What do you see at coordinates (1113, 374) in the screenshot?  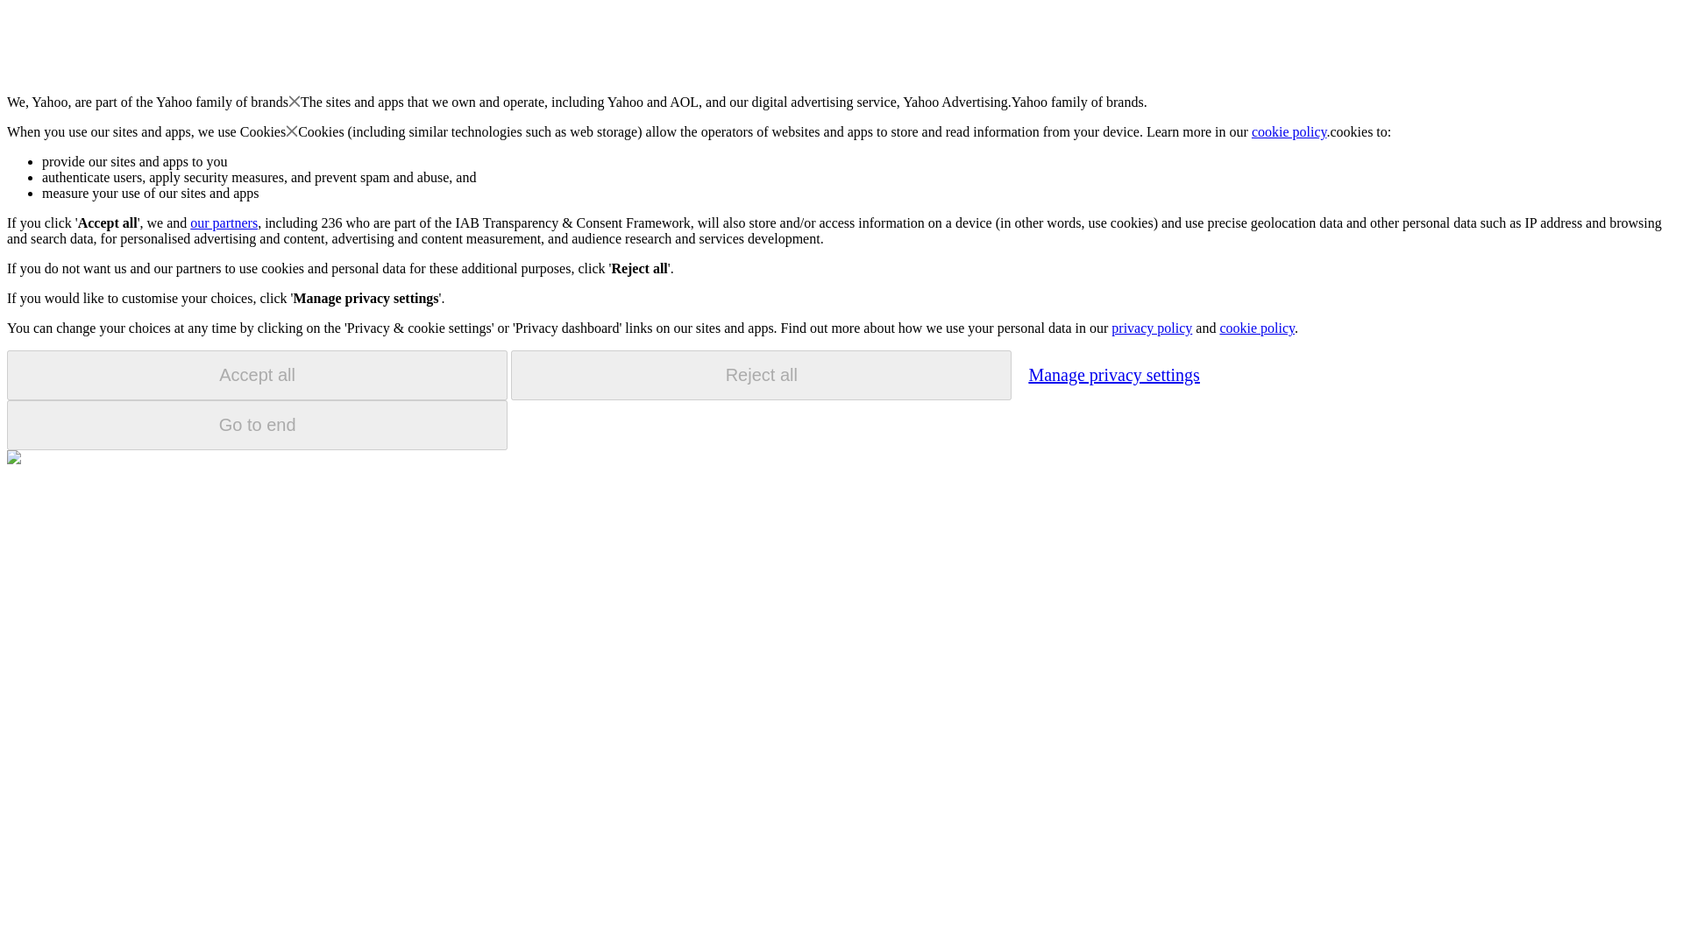 I see `Manage privacy settings` at bounding box center [1113, 374].